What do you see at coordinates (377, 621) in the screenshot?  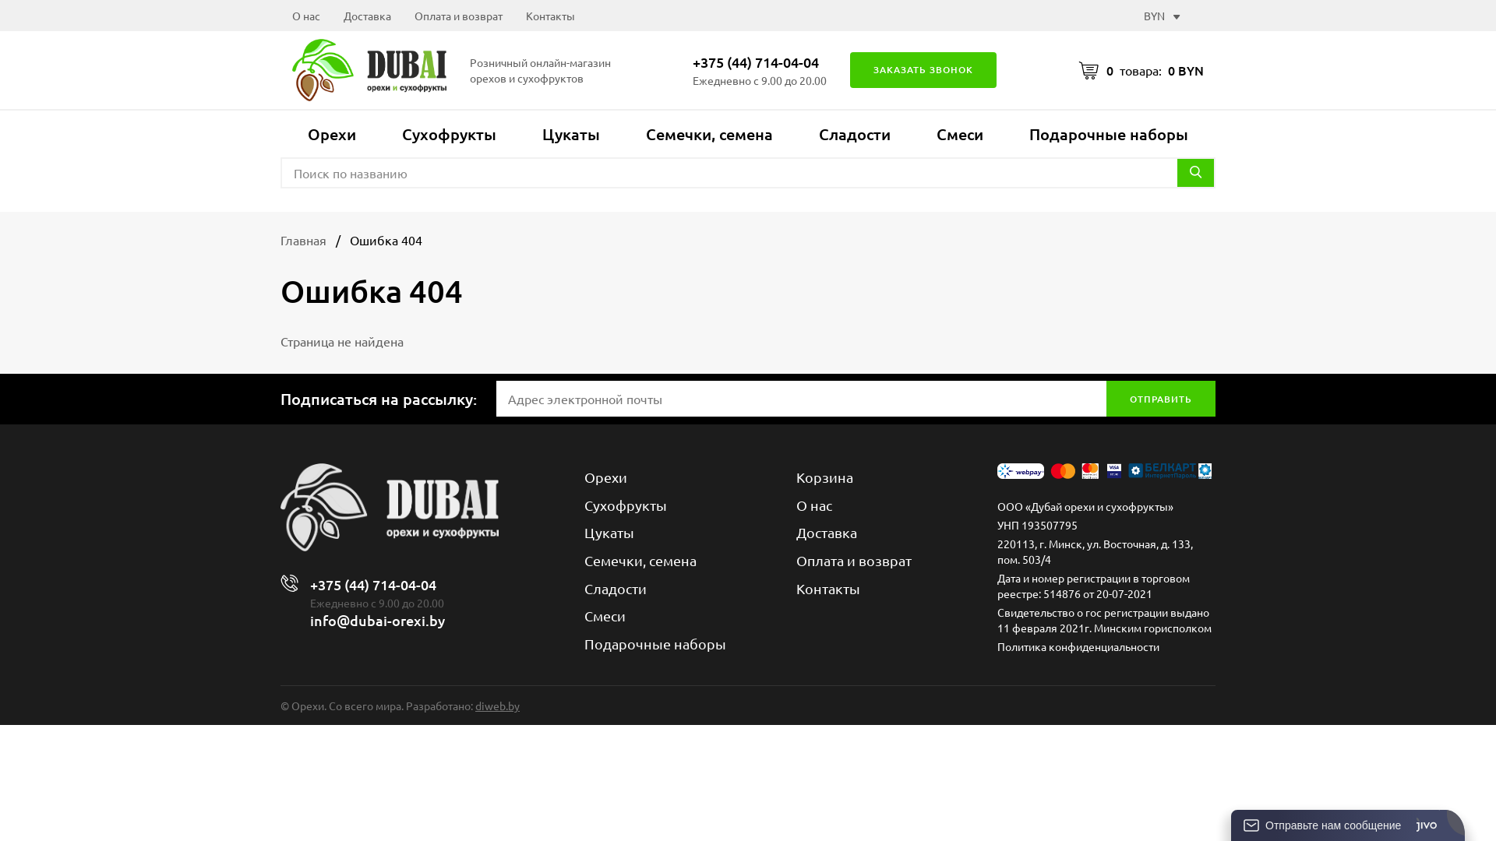 I see `info@dubai-orexi.by` at bounding box center [377, 621].